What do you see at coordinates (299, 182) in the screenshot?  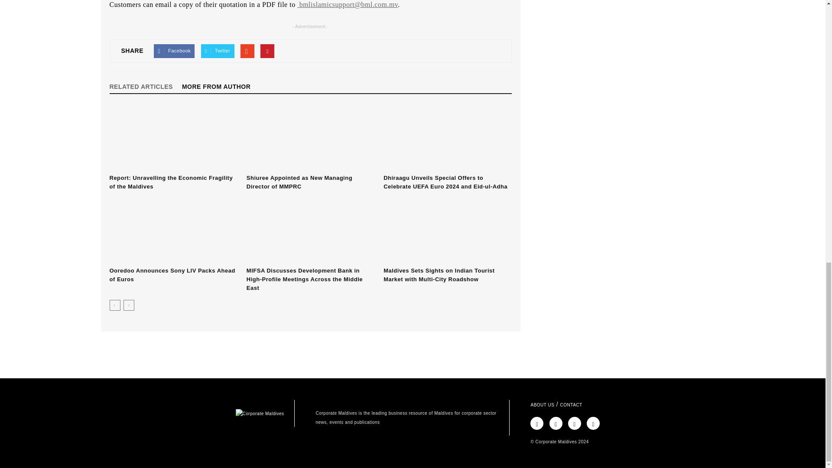 I see `Shiuree Appointed as New Managing Director of MMPRC` at bounding box center [299, 182].